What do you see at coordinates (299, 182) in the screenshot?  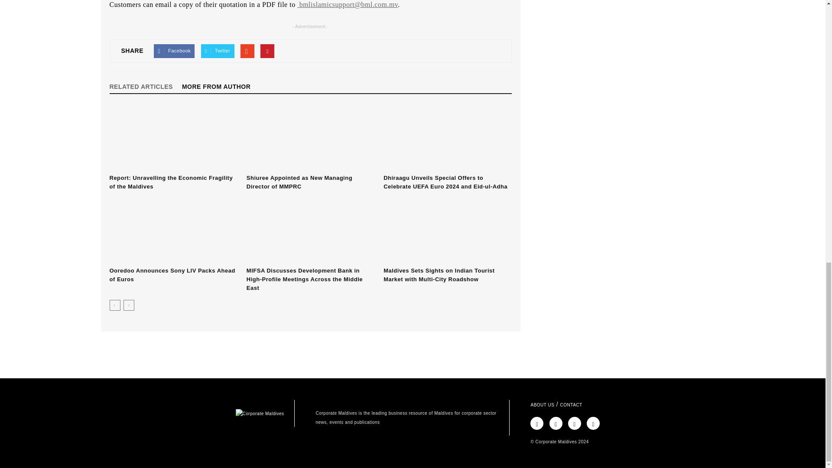 I see `Shiuree Appointed as New Managing Director of MMPRC` at bounding box center [299, 182].